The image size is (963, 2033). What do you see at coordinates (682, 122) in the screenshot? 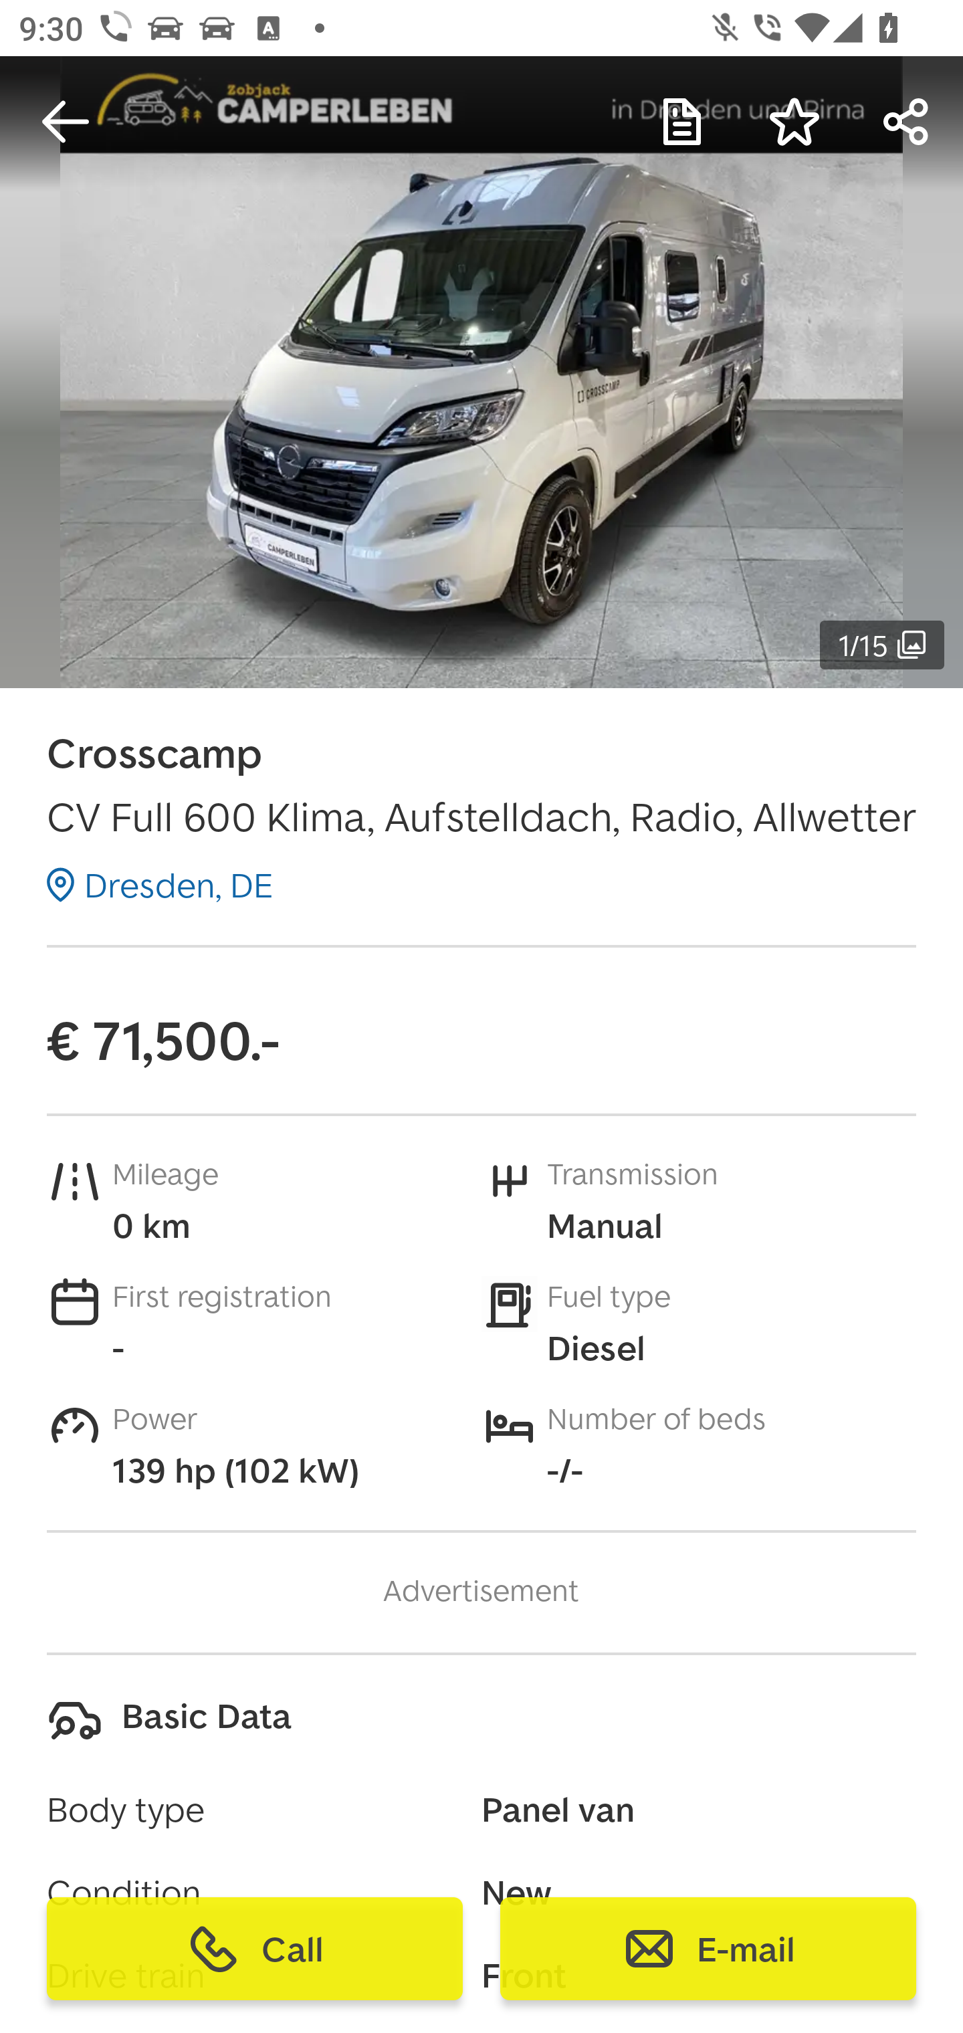
I see `My Notes` at bounding box center [682, 122].